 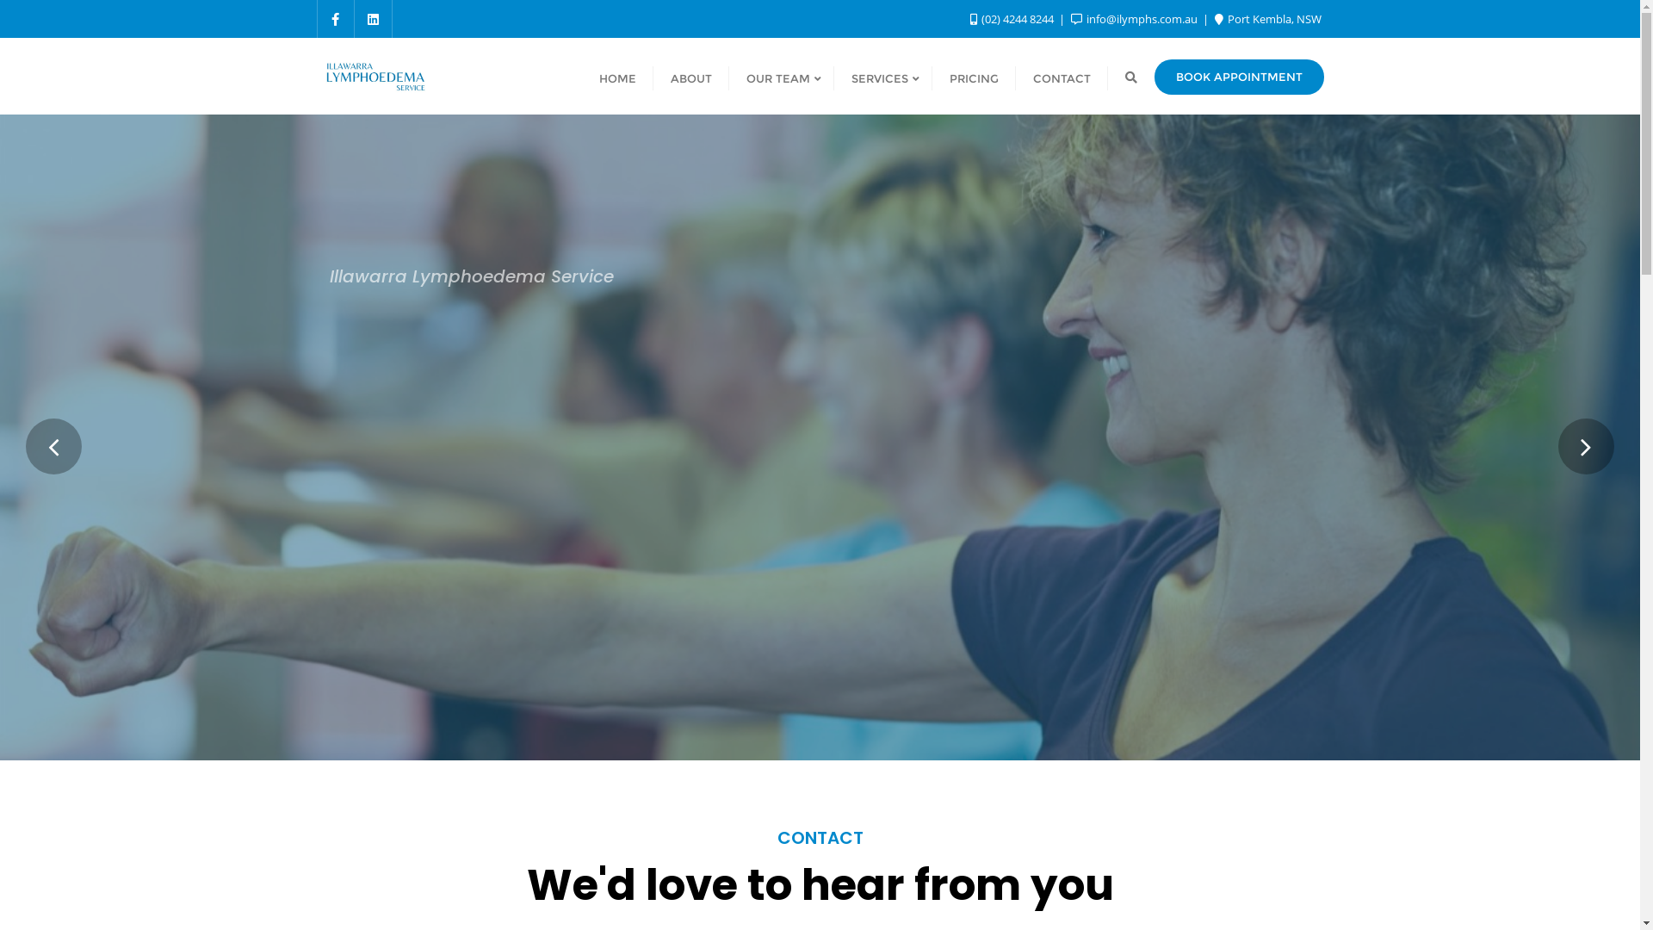 What do you see at coordinates (690, 77) in the screenshot?
I see `ABOUT` at bounding box center [690, 77].